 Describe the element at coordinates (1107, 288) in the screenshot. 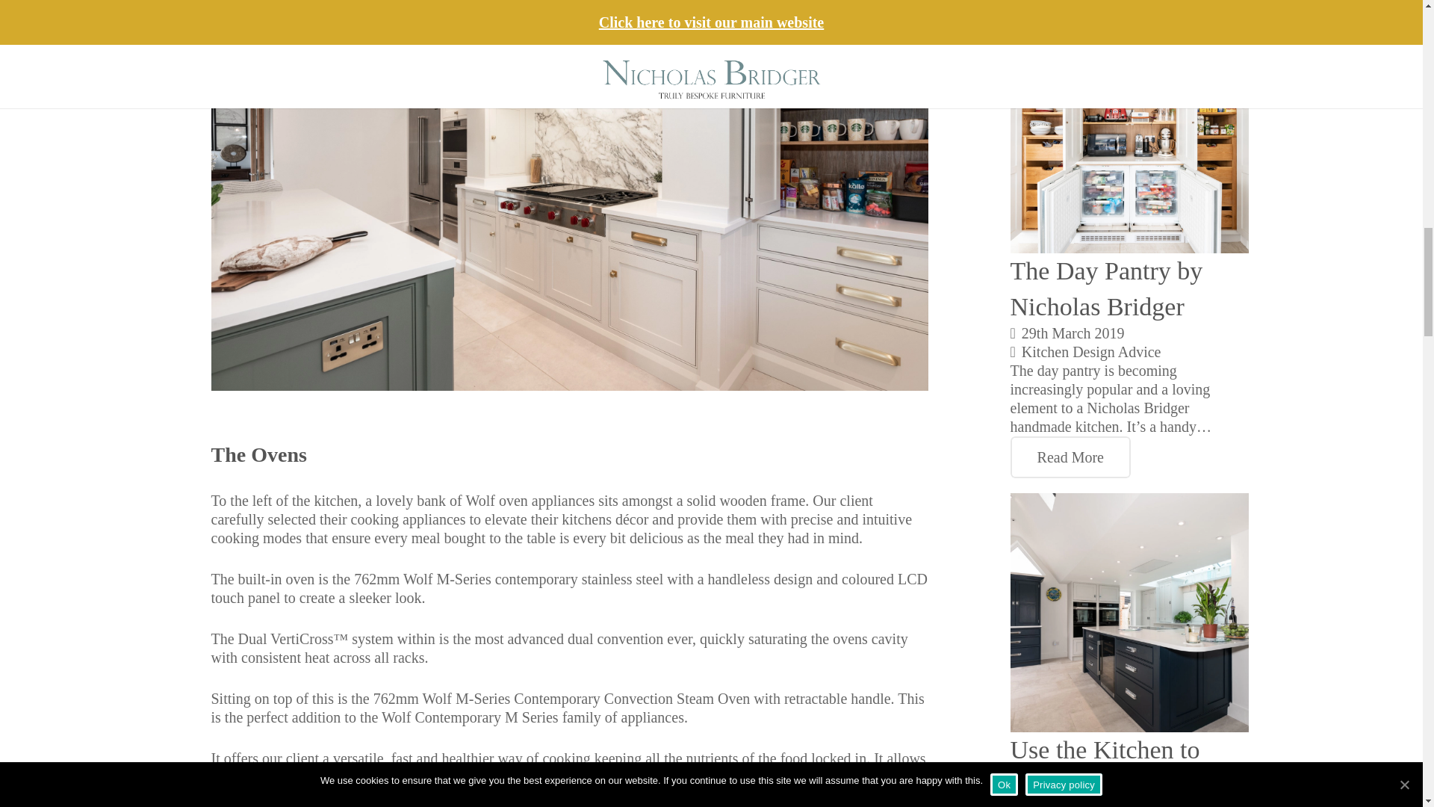

I see `The Day Pantry by Nicholas Bridger` at that location.